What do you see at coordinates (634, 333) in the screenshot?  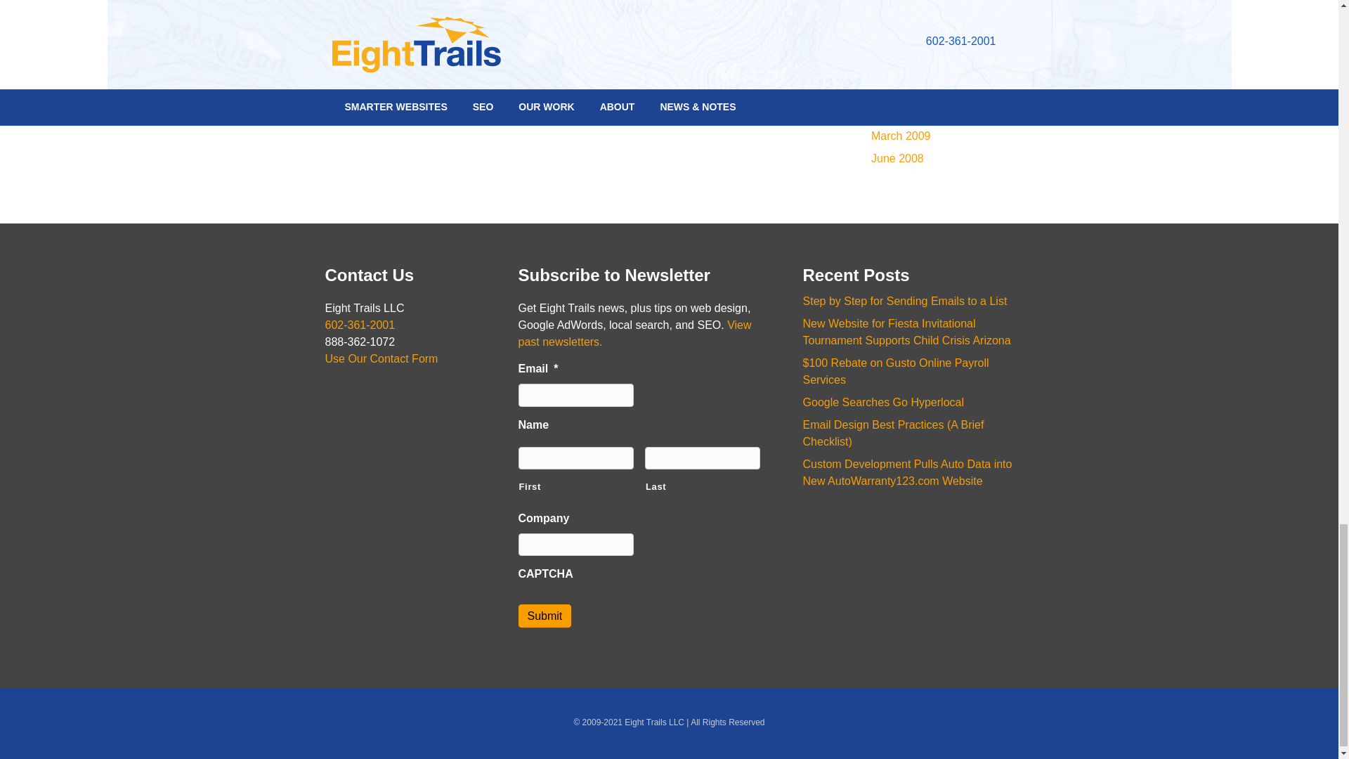 I see `View previous campaigns` at bounding box center [634, 333].